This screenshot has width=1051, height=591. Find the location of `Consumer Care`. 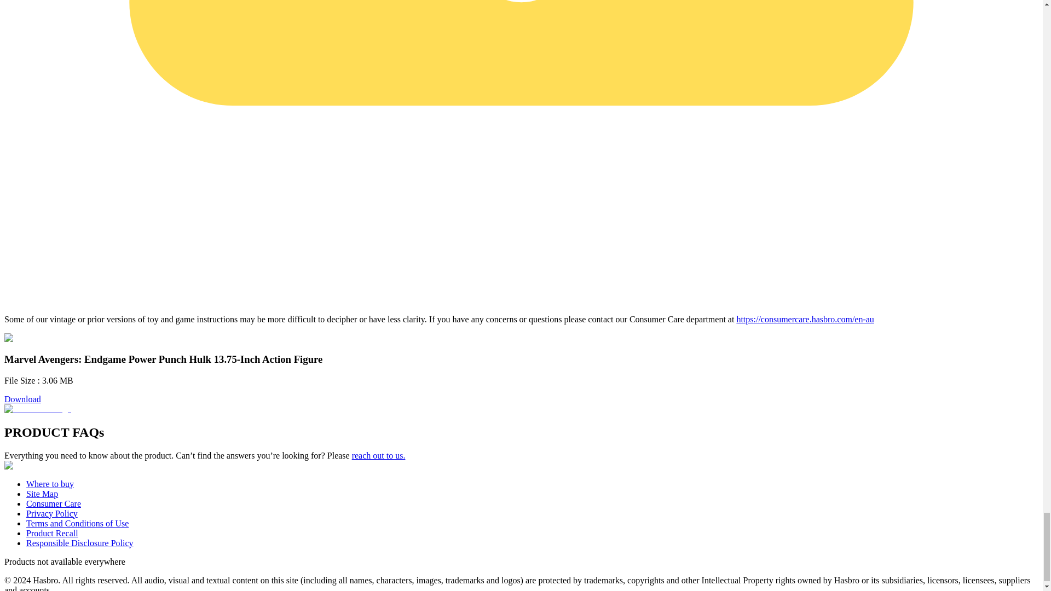

Consumer Care is located at coordinates (54, 503).